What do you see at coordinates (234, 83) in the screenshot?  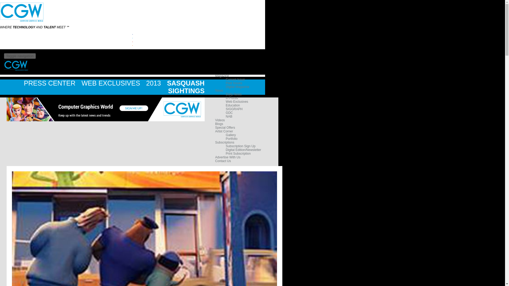 I see `Past Issues` at bounding box center [234, 83].